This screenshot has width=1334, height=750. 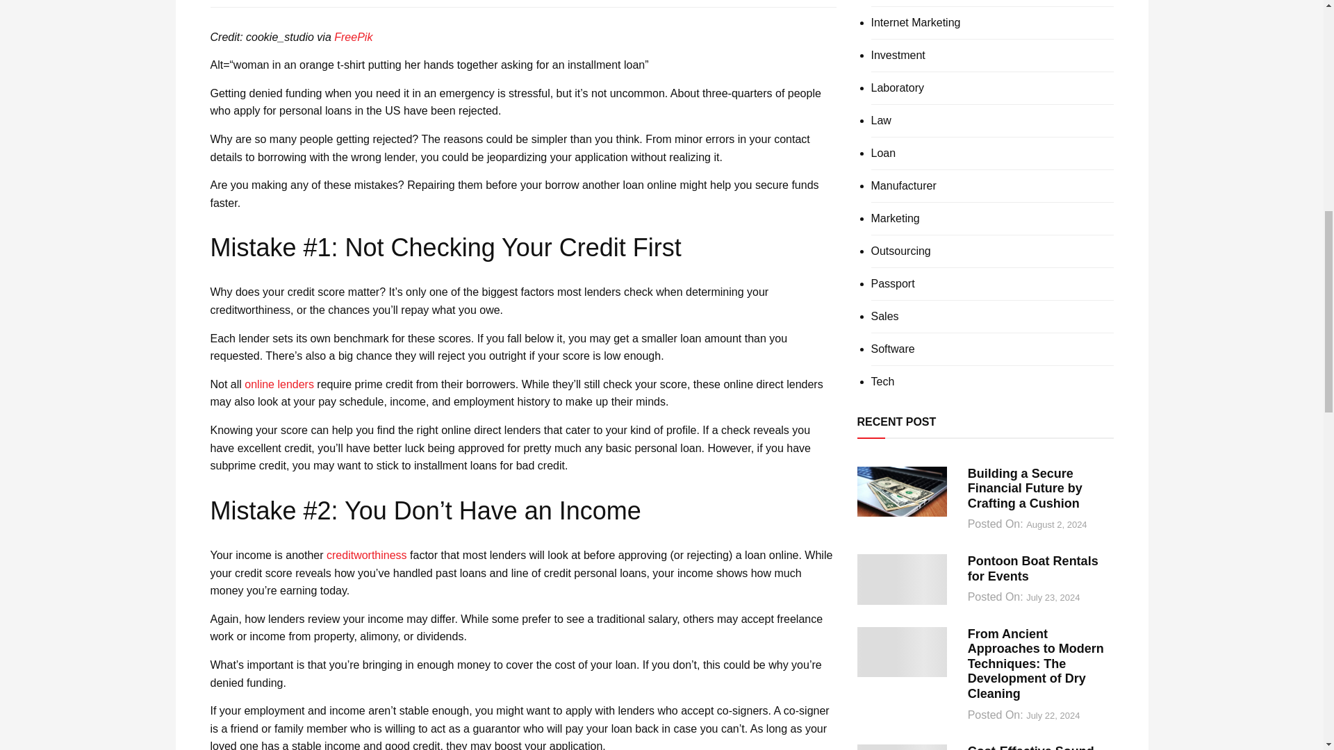 I want to click on Internet Marketing, so click(x=916, y=22).